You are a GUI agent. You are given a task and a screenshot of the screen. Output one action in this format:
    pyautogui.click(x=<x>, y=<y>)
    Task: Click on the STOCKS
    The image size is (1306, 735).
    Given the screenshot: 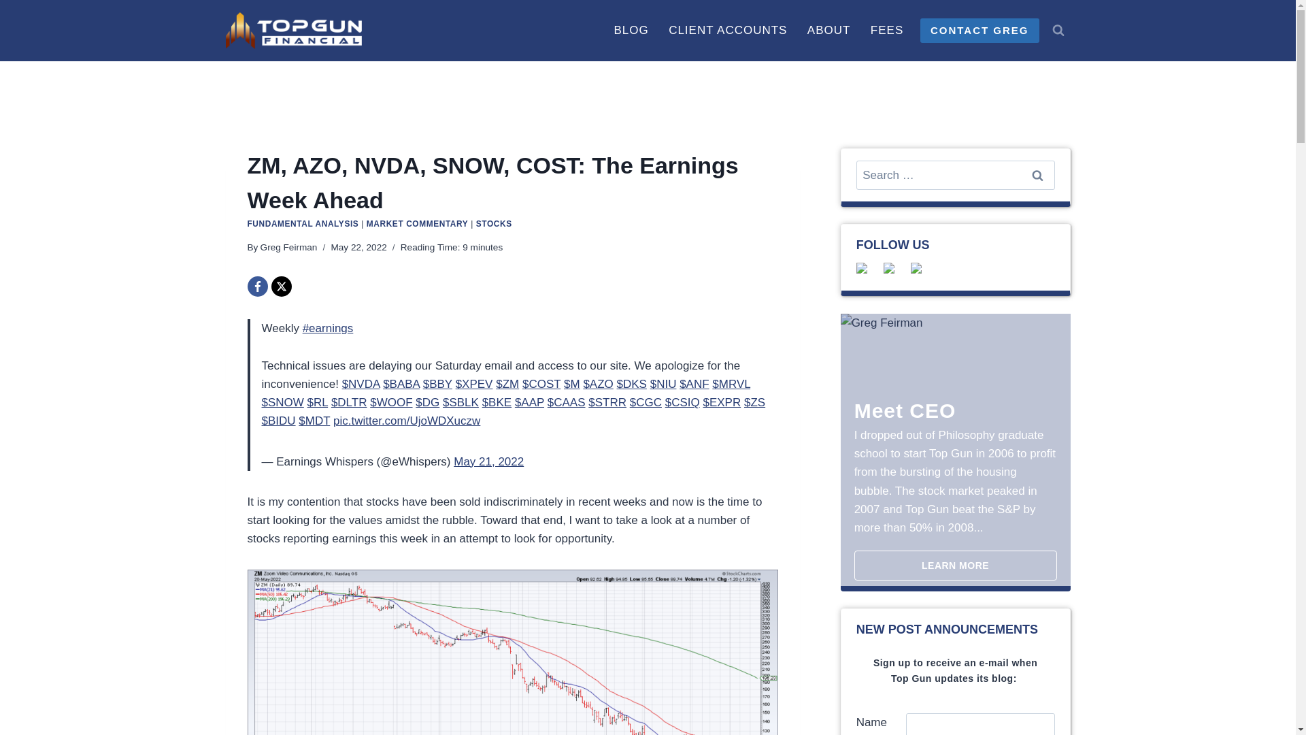 What is the action you would take?
    pyautogui.click(x=494, y=223)
    